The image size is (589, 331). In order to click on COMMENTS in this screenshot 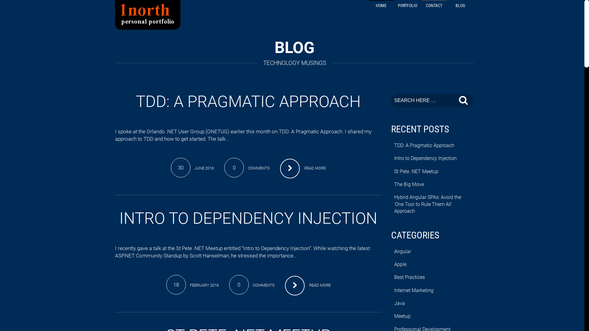, I will do `click(264, 285)`.